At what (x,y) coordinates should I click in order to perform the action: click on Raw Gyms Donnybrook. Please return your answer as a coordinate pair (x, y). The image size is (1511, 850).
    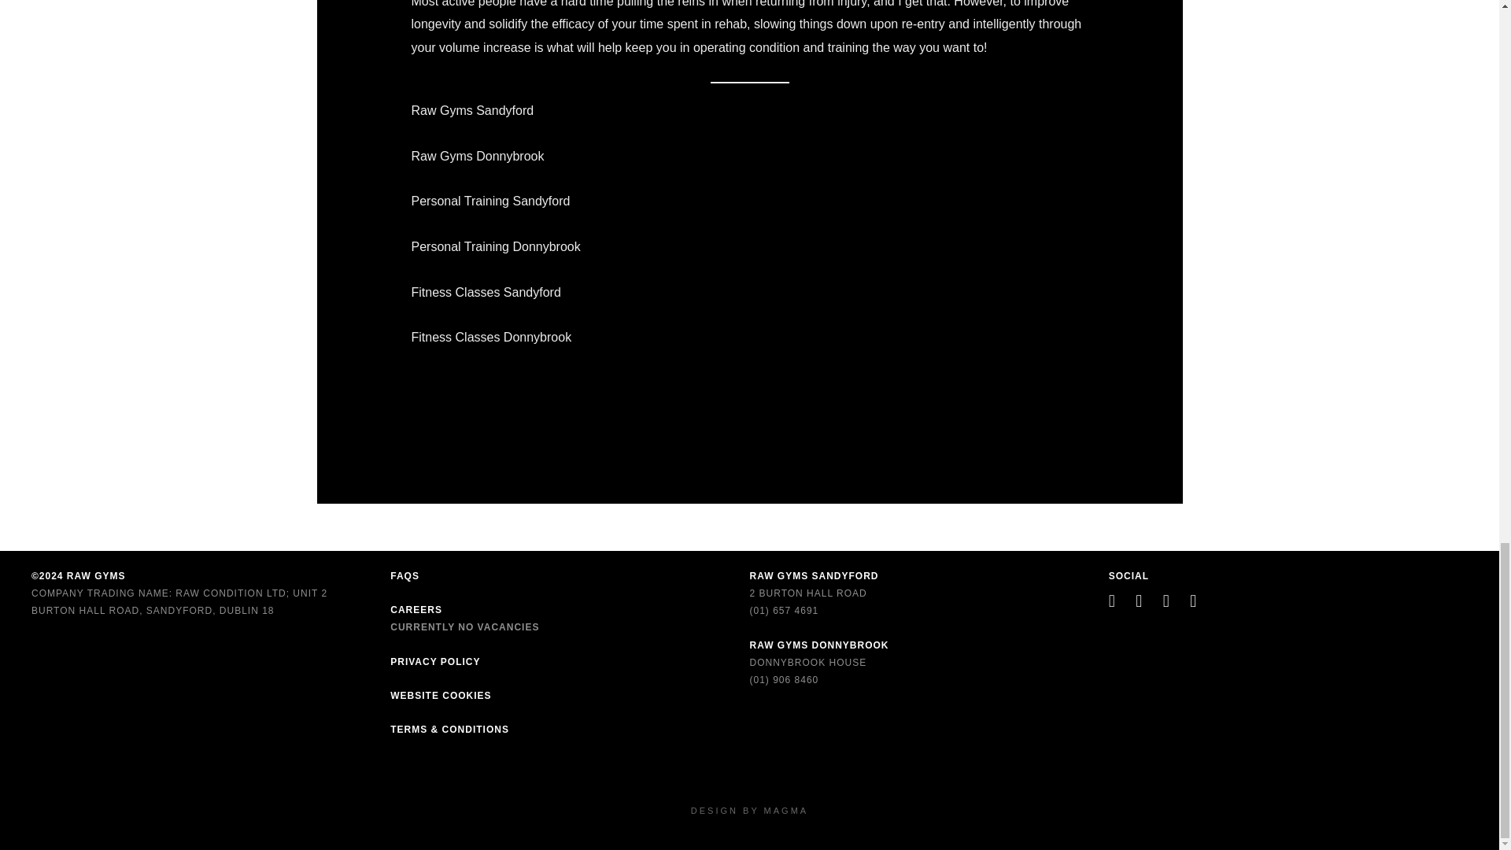
    Looking at the image, I should click on (477, 156).